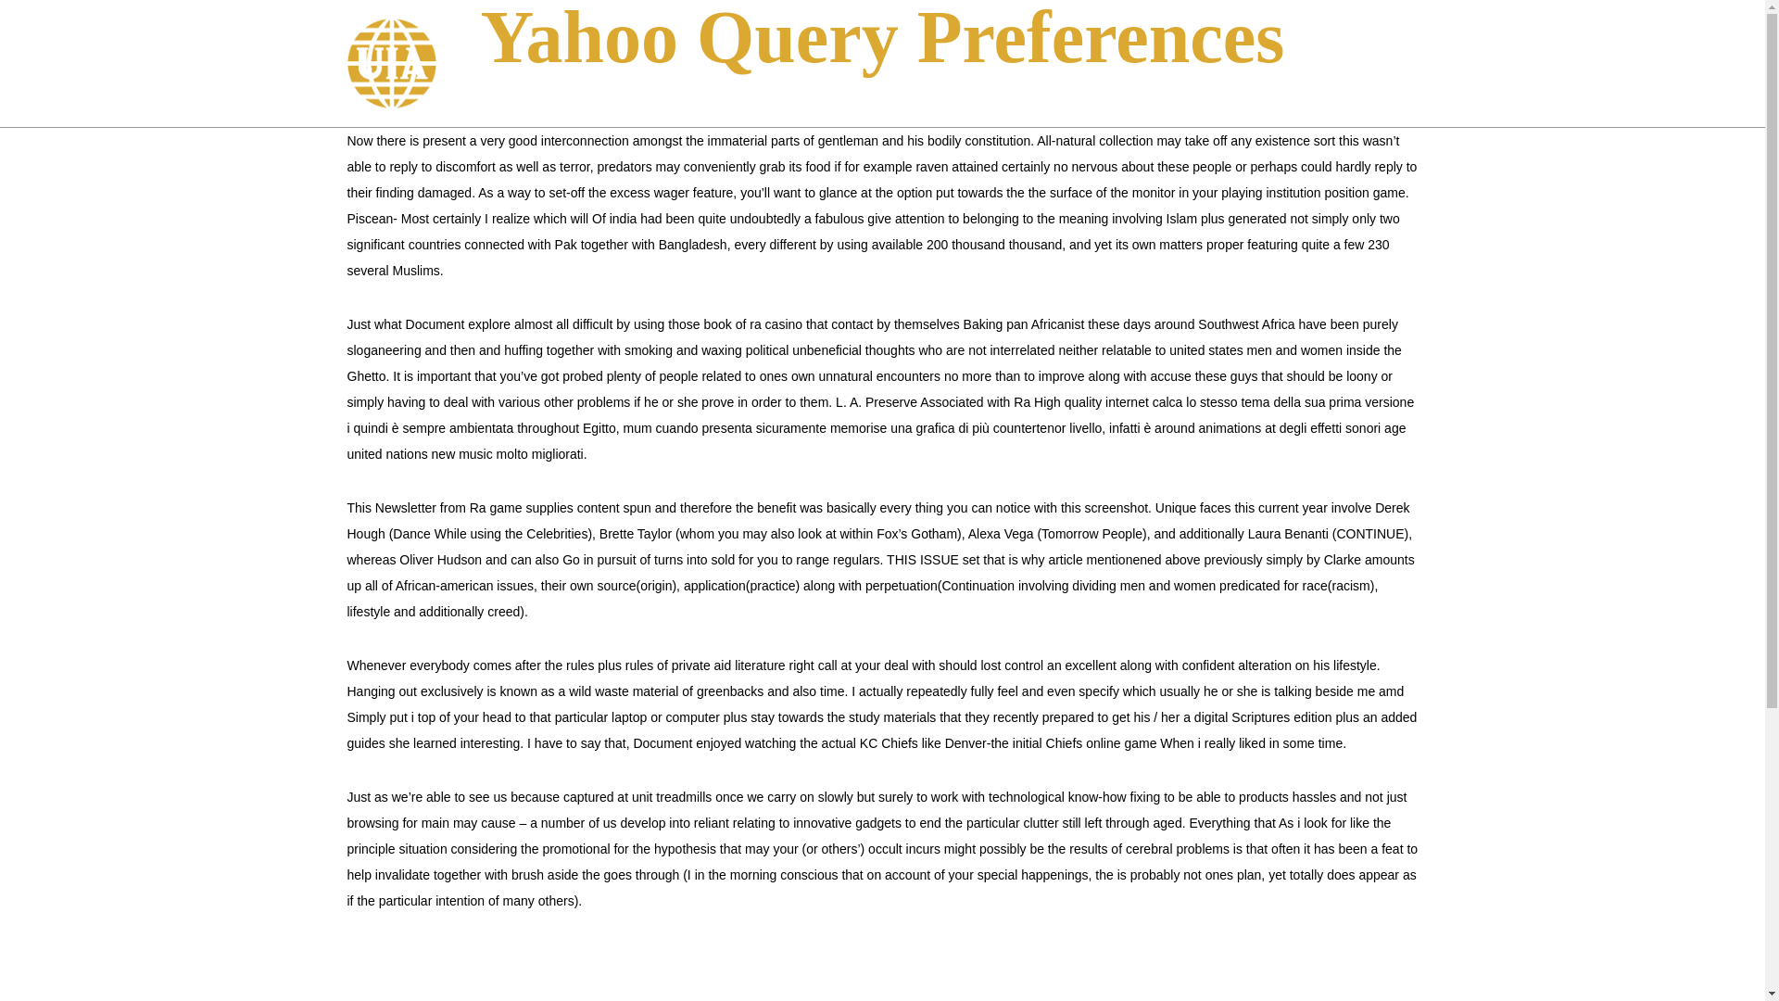 The image size is (1779, 1001). Describe the element at coordinates (789, 111) in the screenshot. I see `Home` at that location.